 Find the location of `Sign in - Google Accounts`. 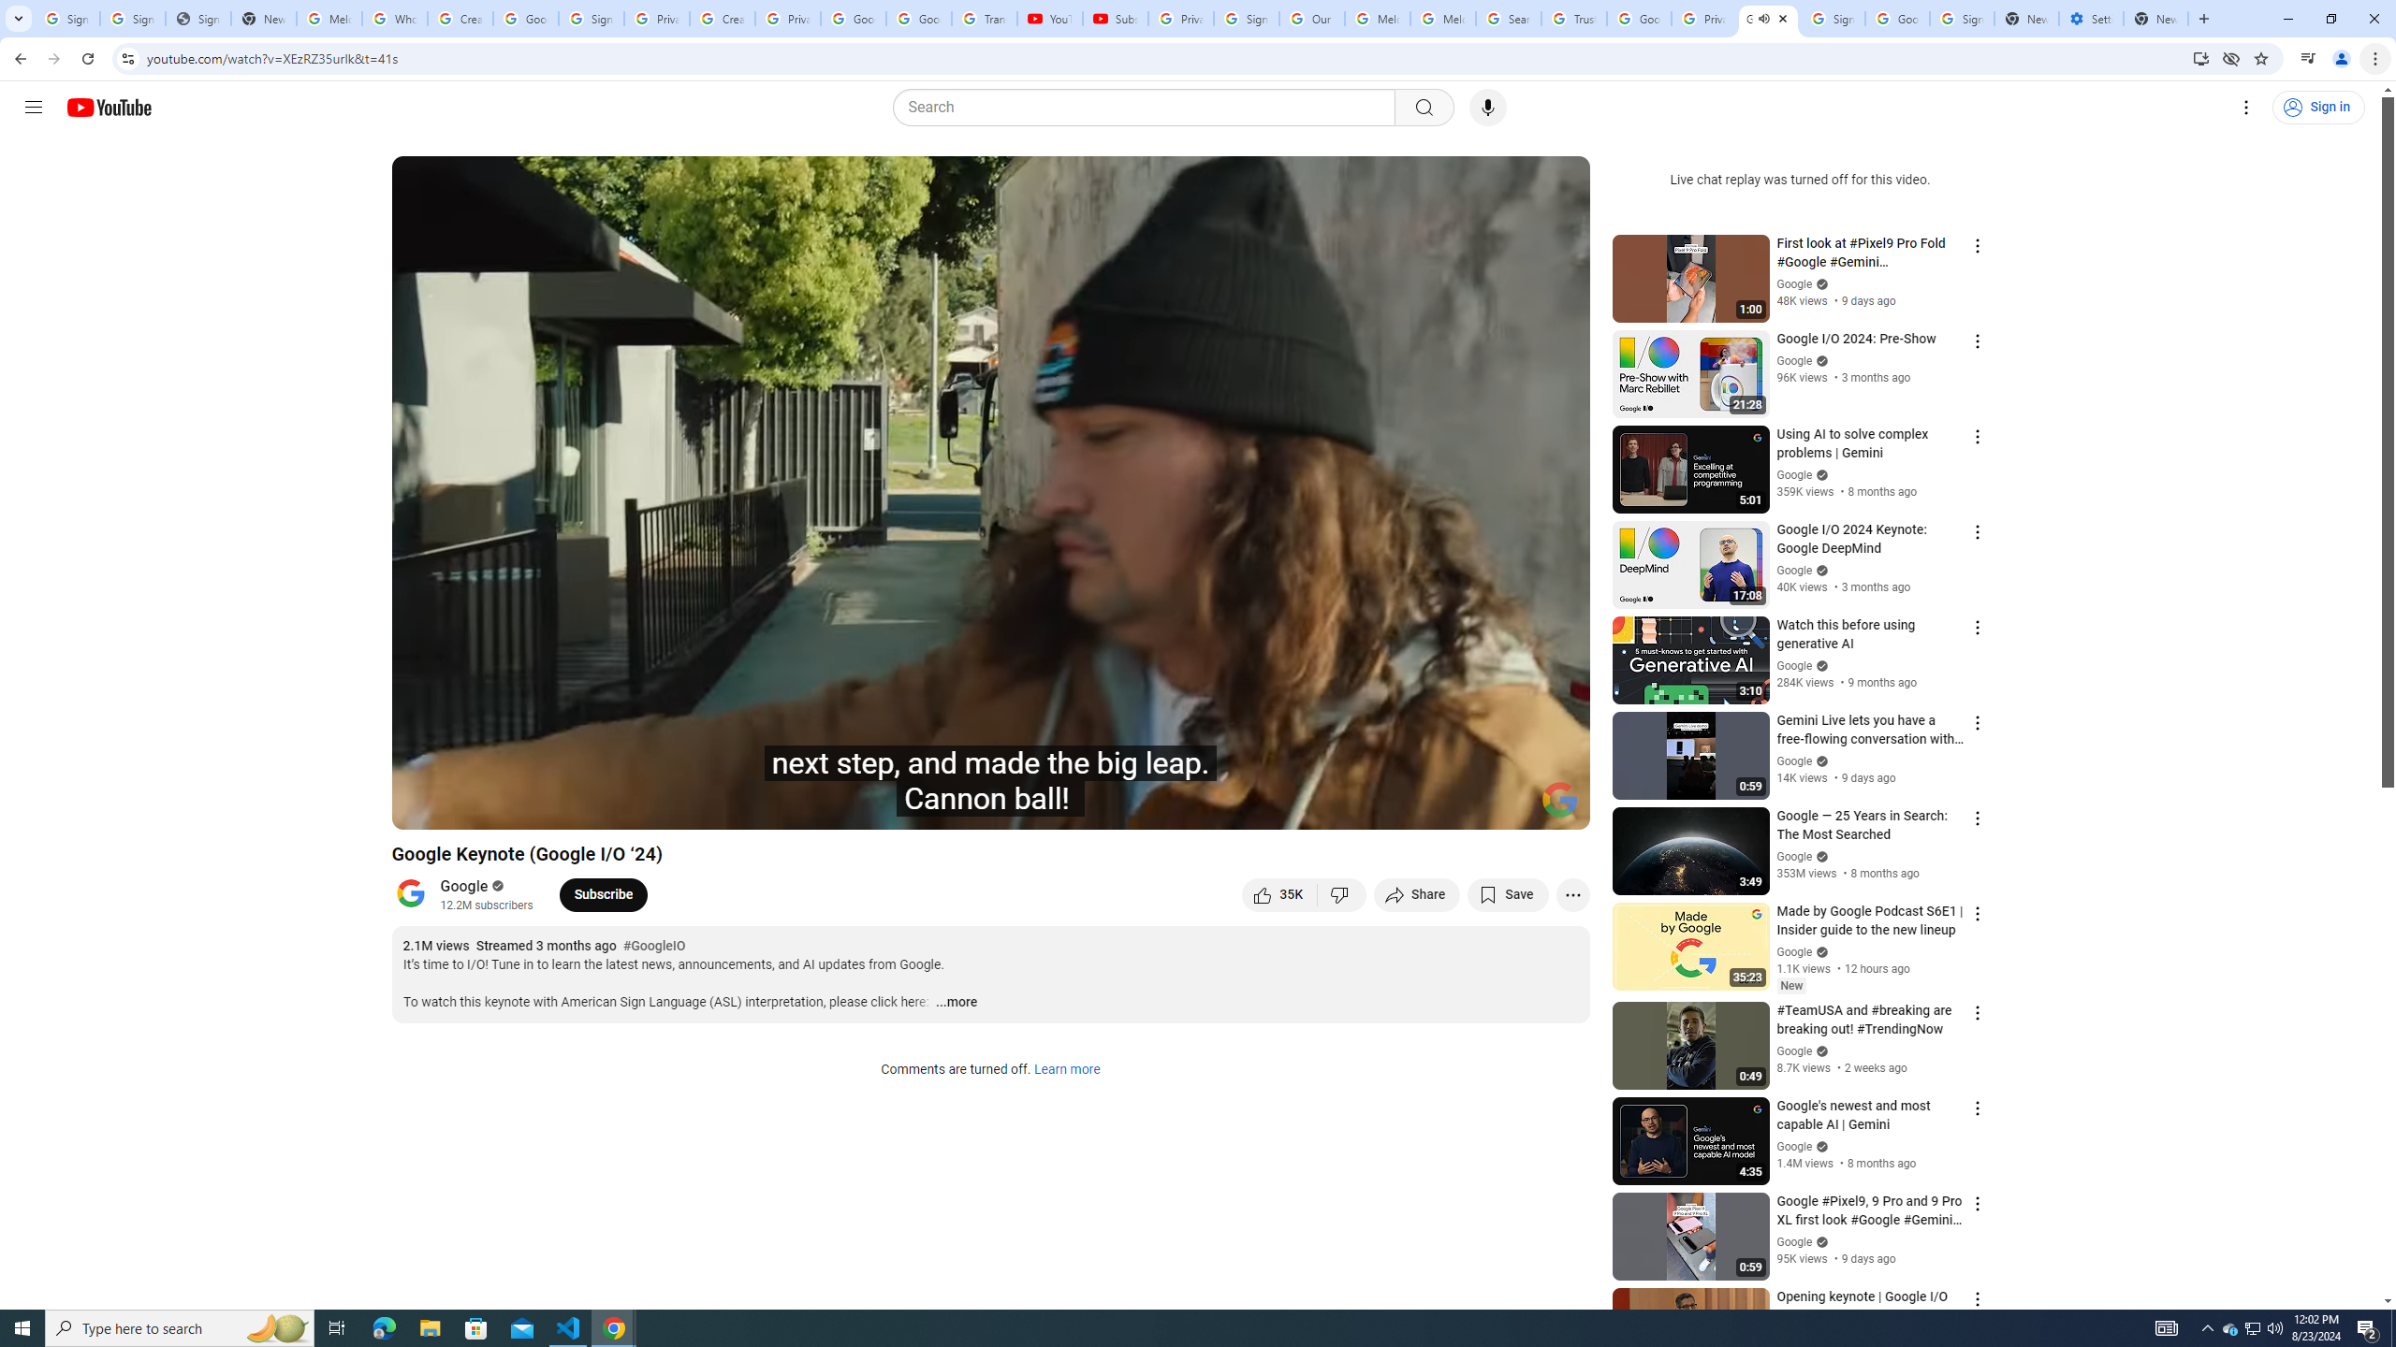

Sign in - Google Accounts is located at coordinates (133, 19).